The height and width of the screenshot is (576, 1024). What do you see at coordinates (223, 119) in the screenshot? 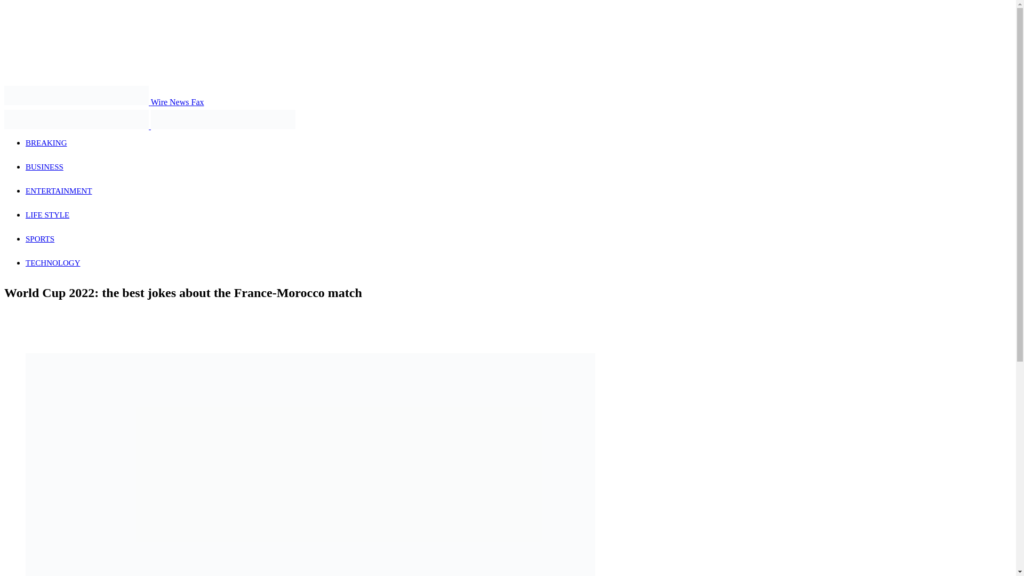
I see `Your Fastest Source for Reliable News` at bounding box center [223, 119].